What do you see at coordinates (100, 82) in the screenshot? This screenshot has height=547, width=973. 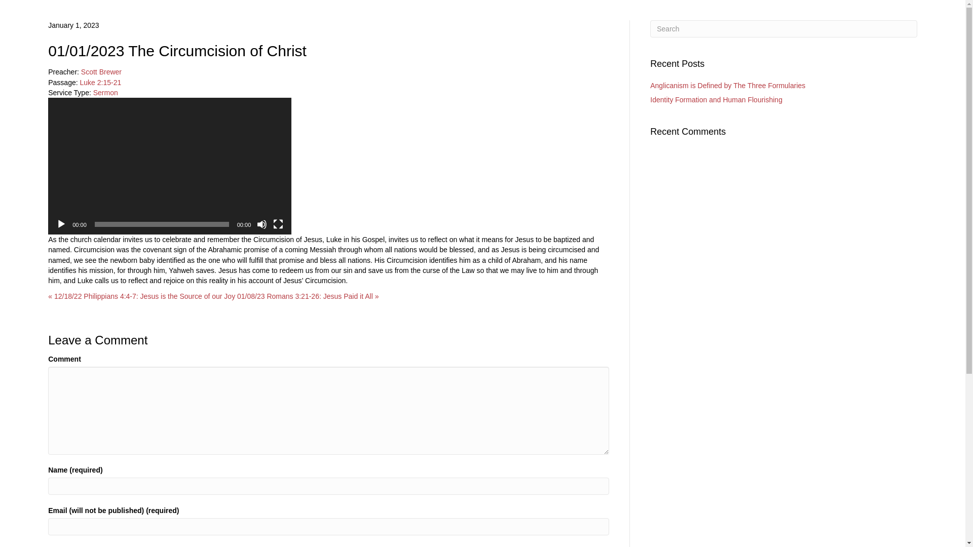 I see `Luke 2:15-21` at bounding box center [100, 82].